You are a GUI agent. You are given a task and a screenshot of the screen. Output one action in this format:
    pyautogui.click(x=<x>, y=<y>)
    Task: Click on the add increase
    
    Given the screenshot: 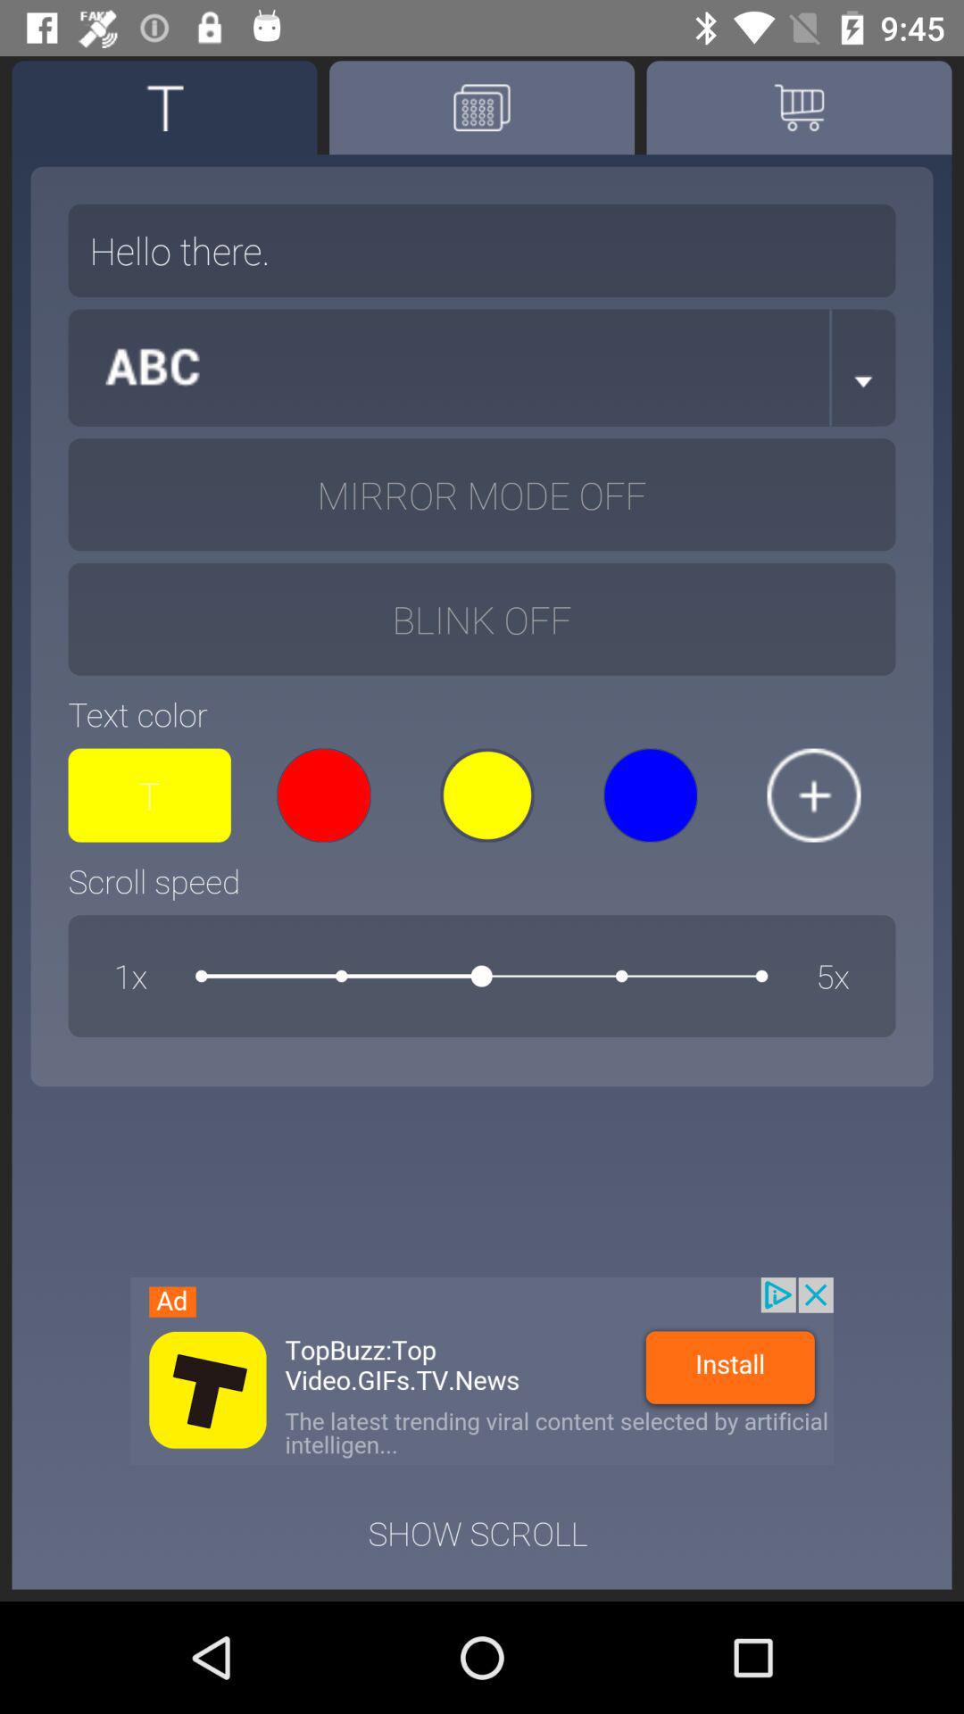 What is the action you would take?
    pyautogui.click(x=814, y=795)
    